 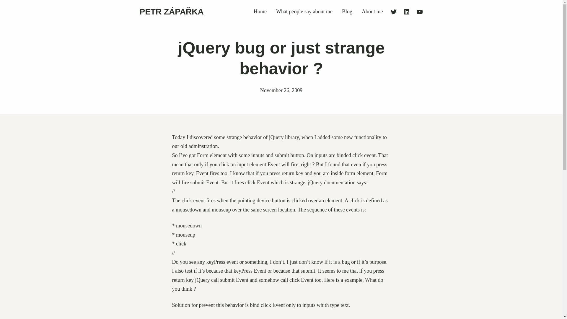 What do you see at coordinates (344, 280) in the screenshot?
I see `Here is a example.` at bounding box center [344, 280].